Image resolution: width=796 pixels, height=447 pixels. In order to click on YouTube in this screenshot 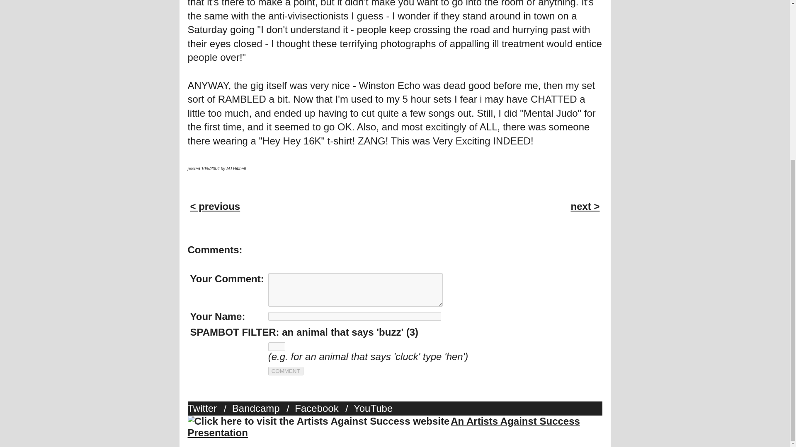, I will do `click(375, 408)`.